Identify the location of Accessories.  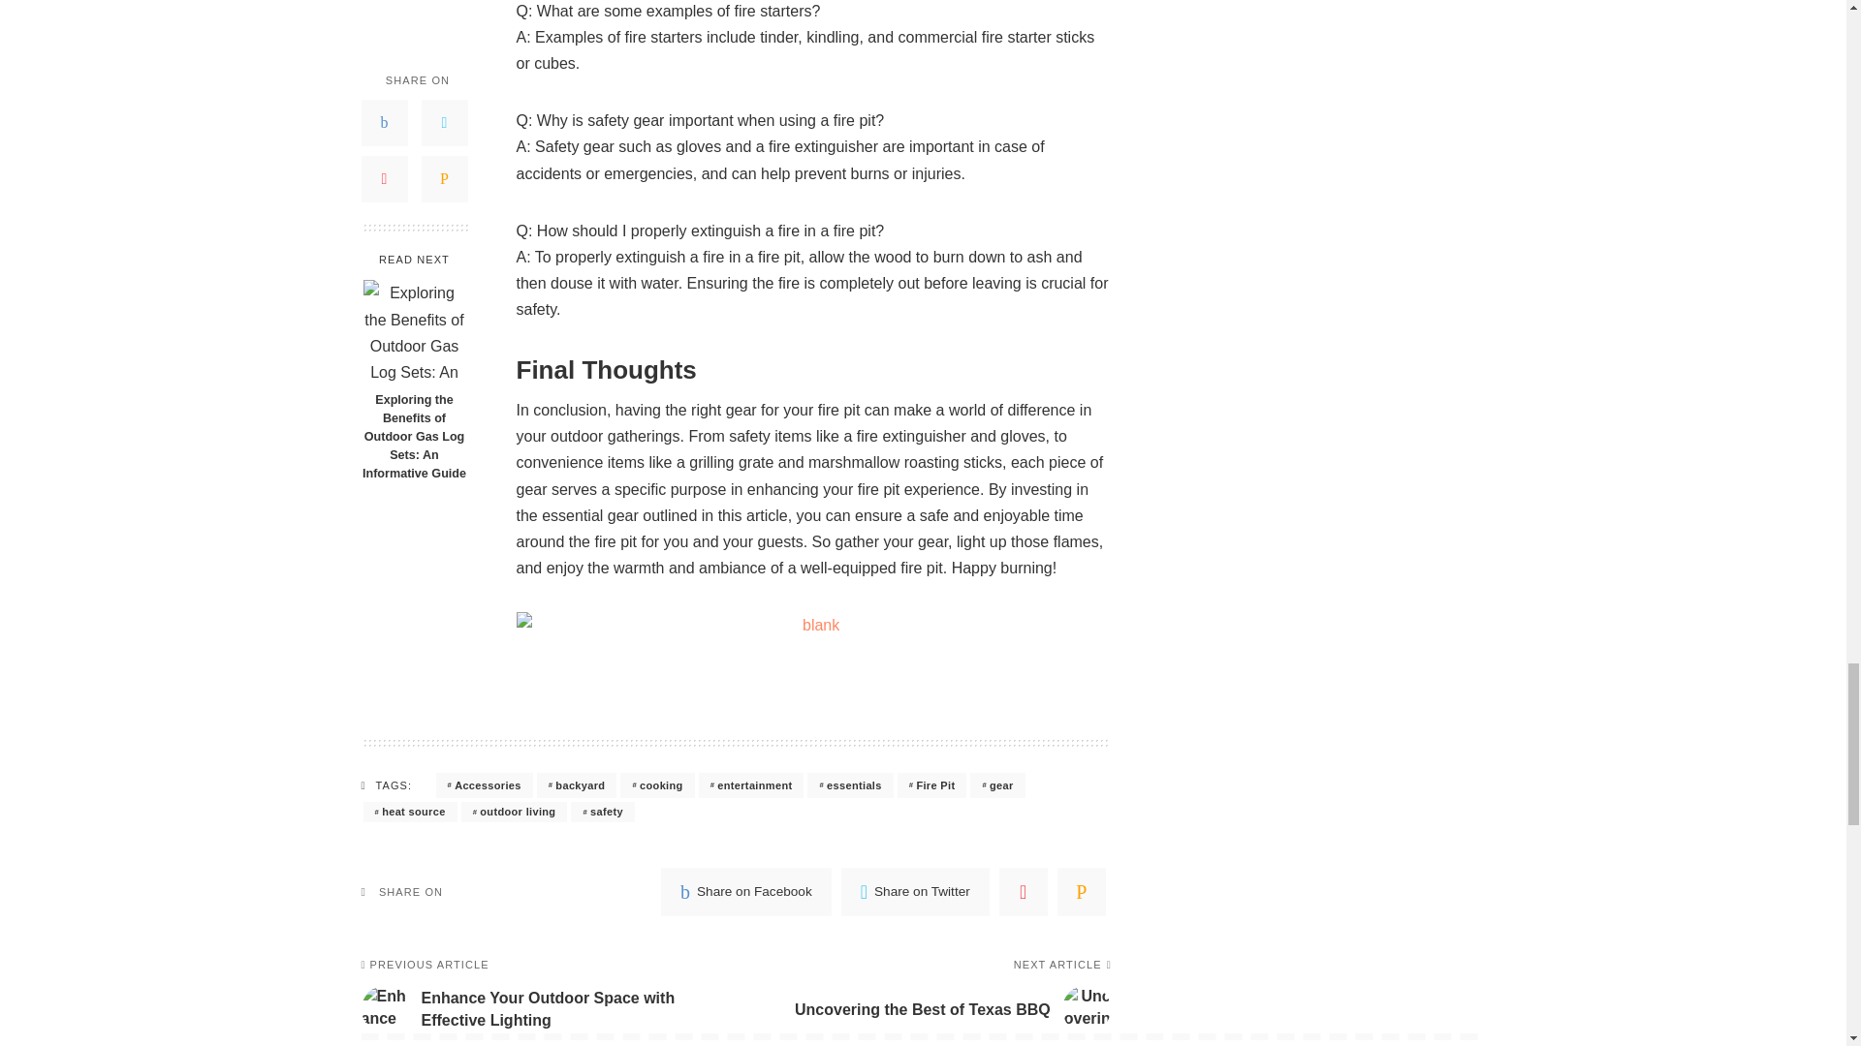
(484, 785).